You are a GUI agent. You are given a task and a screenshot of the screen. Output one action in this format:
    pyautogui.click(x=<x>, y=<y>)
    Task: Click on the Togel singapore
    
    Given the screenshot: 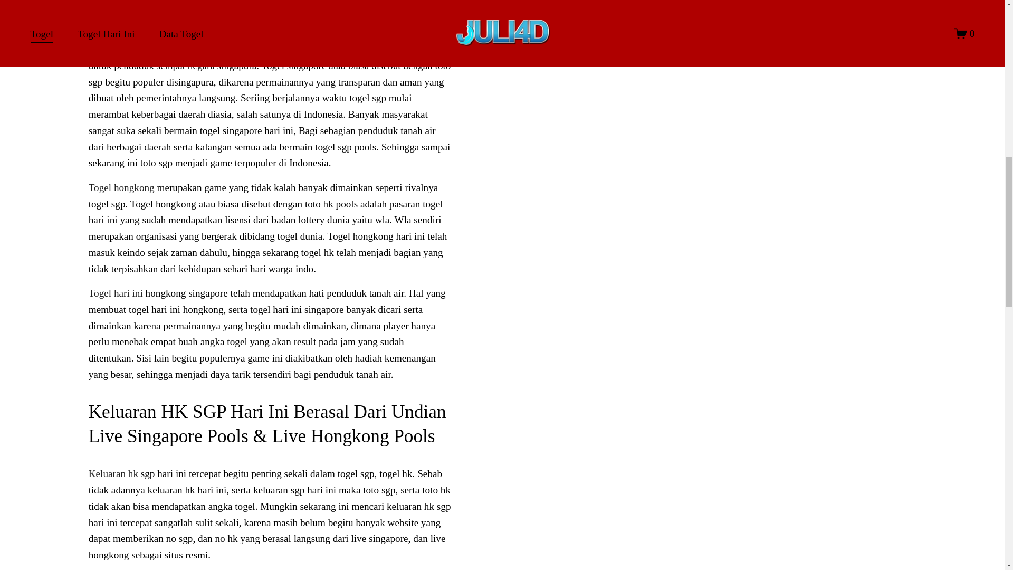 What is the action you would take?
    pyautogui.click(x=121, y=49)
    